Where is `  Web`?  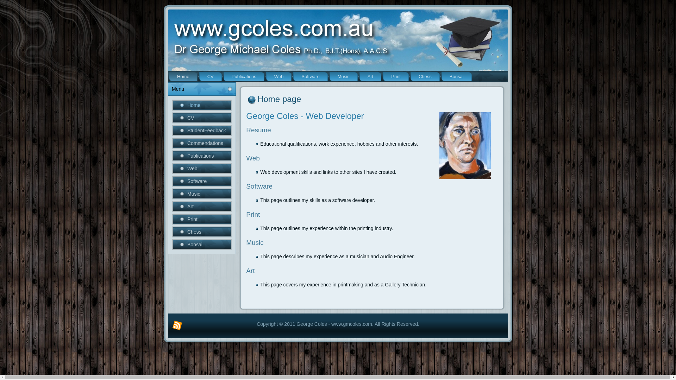
  Web is located at coordinates (202, 169).